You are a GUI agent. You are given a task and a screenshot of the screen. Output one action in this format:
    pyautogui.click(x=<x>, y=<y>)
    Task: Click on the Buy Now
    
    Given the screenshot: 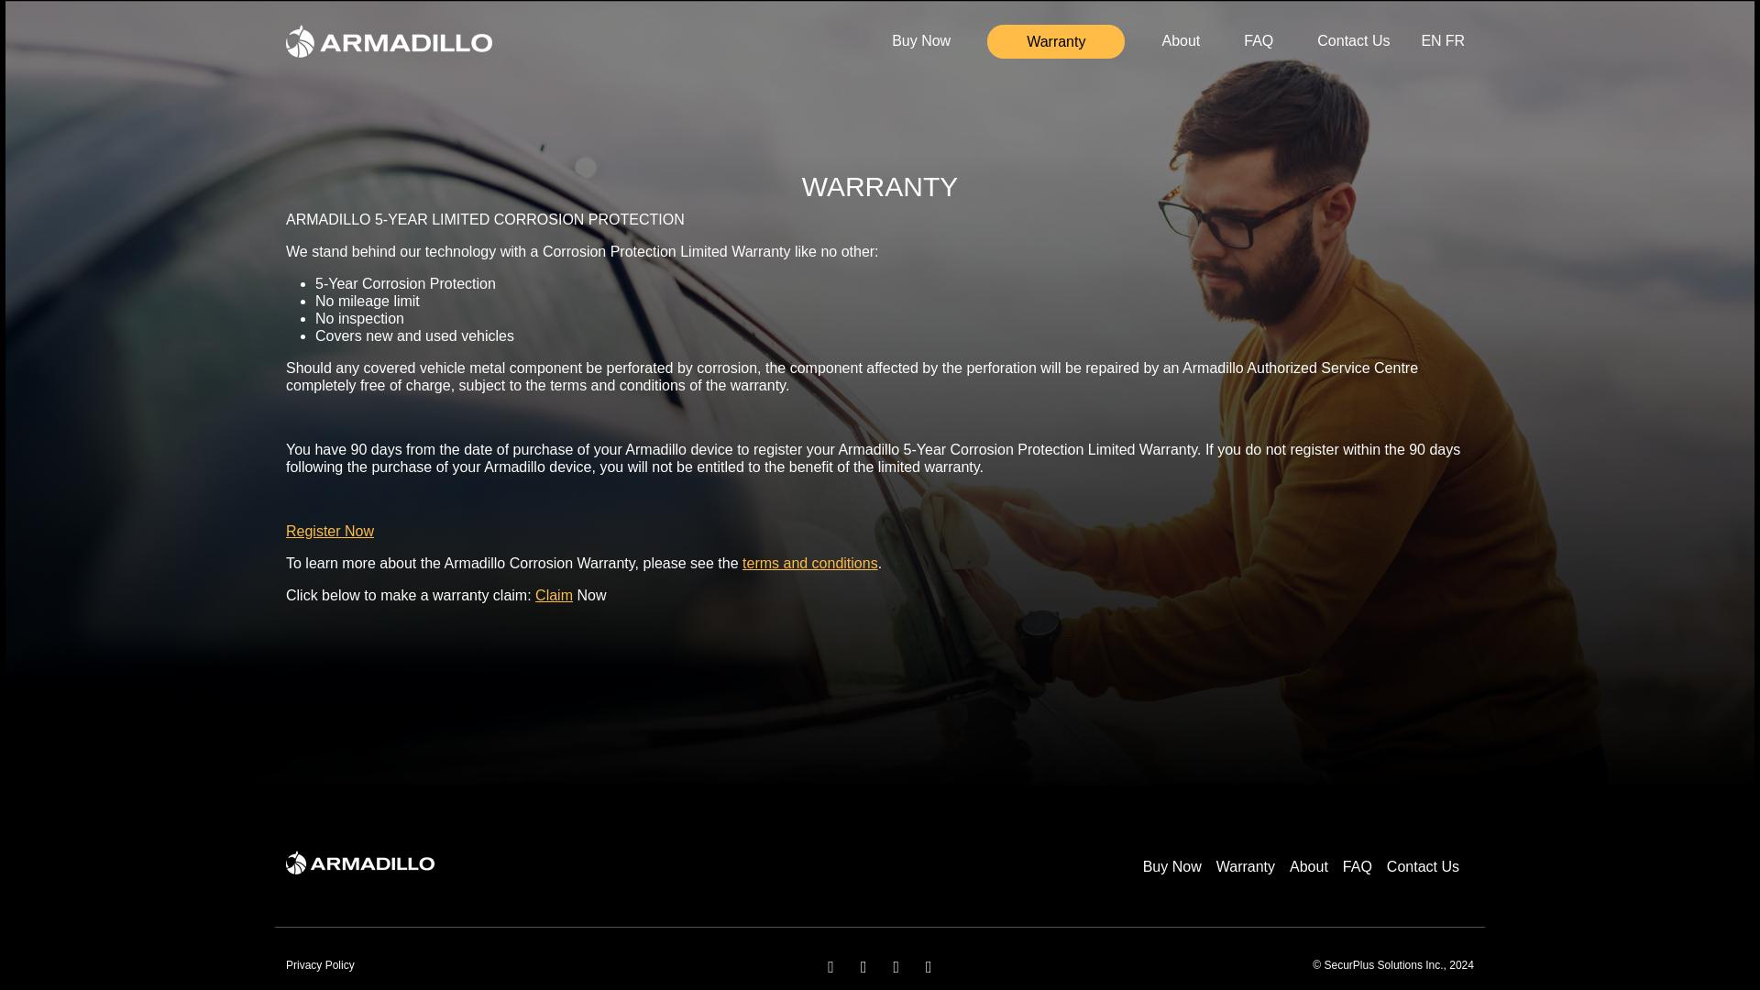 What is the action you would take?
    pyautogui.click(x=1179, y=866)
    